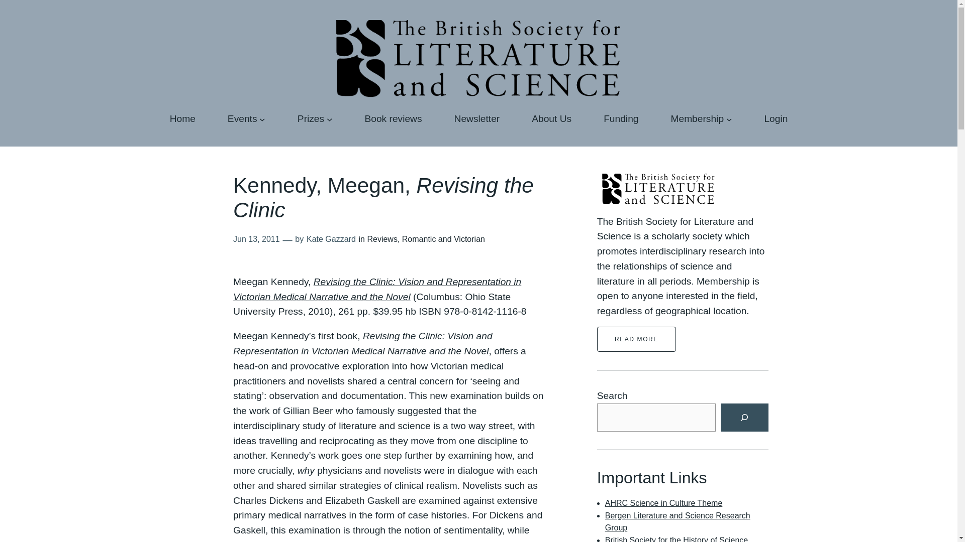 This screenshot has width=965, height=542. What do you see at coordinates (311, 118) in the screenshot?
I see `Prizes` at bounding box center [311, 118].